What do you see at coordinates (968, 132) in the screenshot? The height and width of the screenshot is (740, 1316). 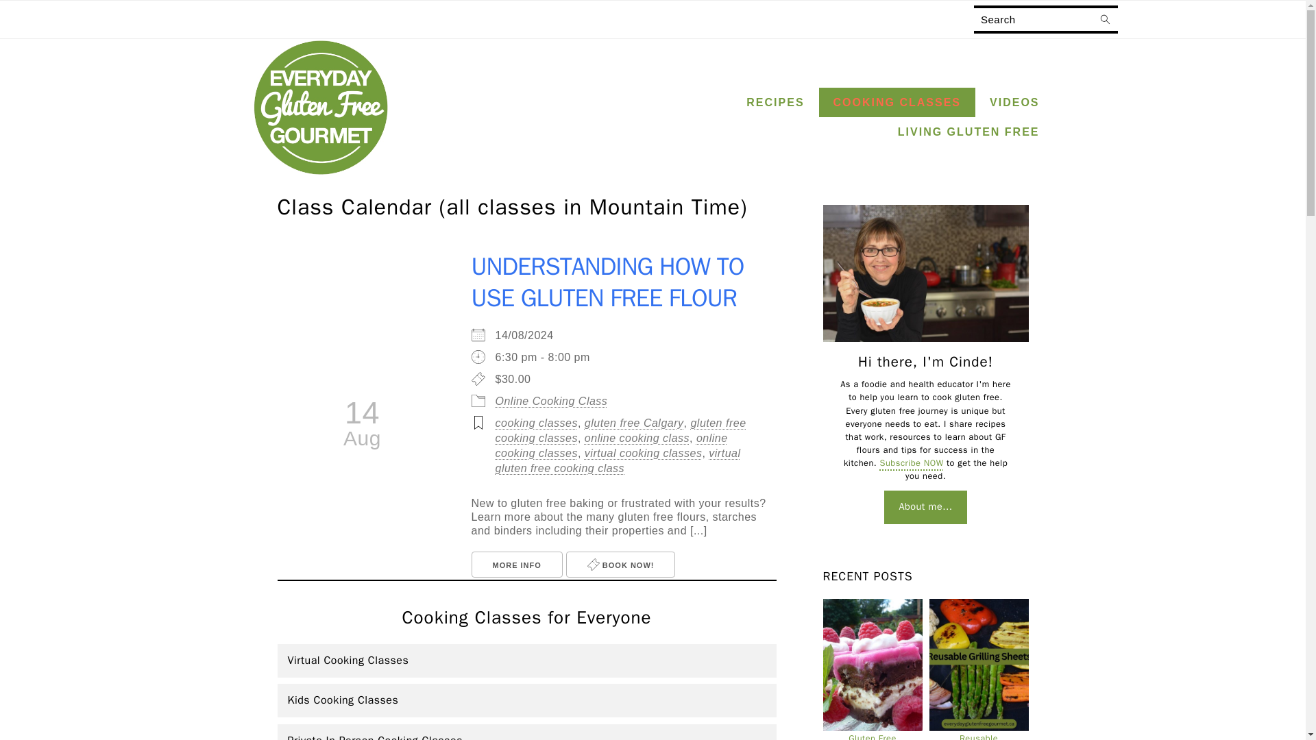 I see `LIVING GLUTEN FREE` at bounding box center [968, 132].